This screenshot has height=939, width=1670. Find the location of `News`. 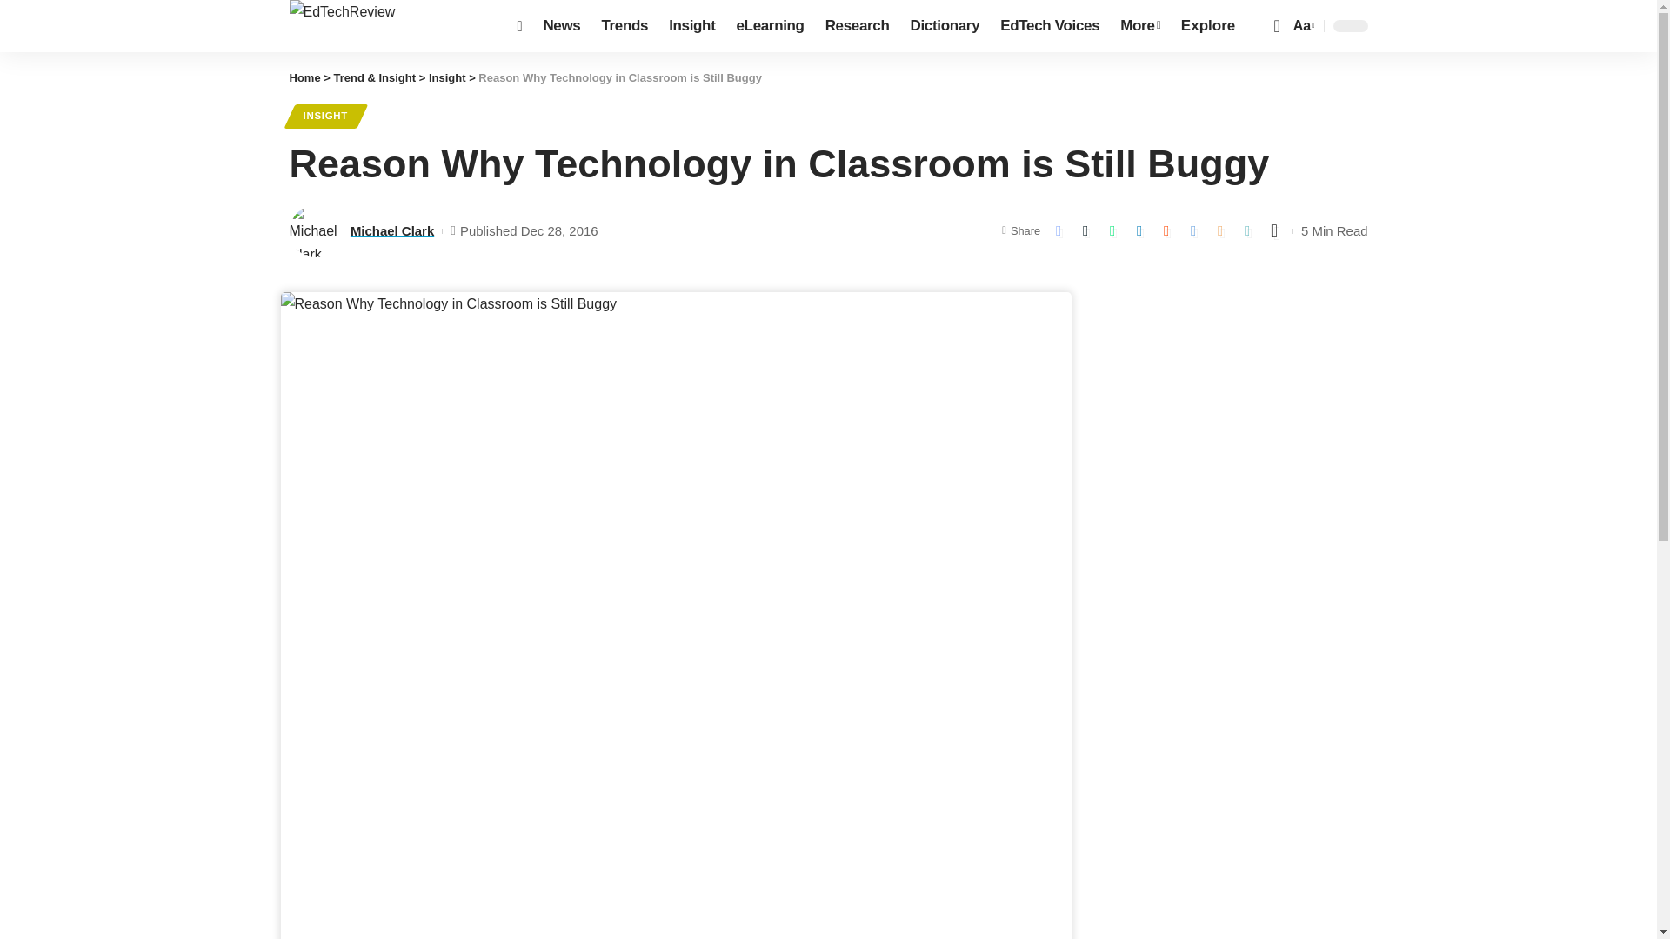

News is located at coordinates (562, 26).